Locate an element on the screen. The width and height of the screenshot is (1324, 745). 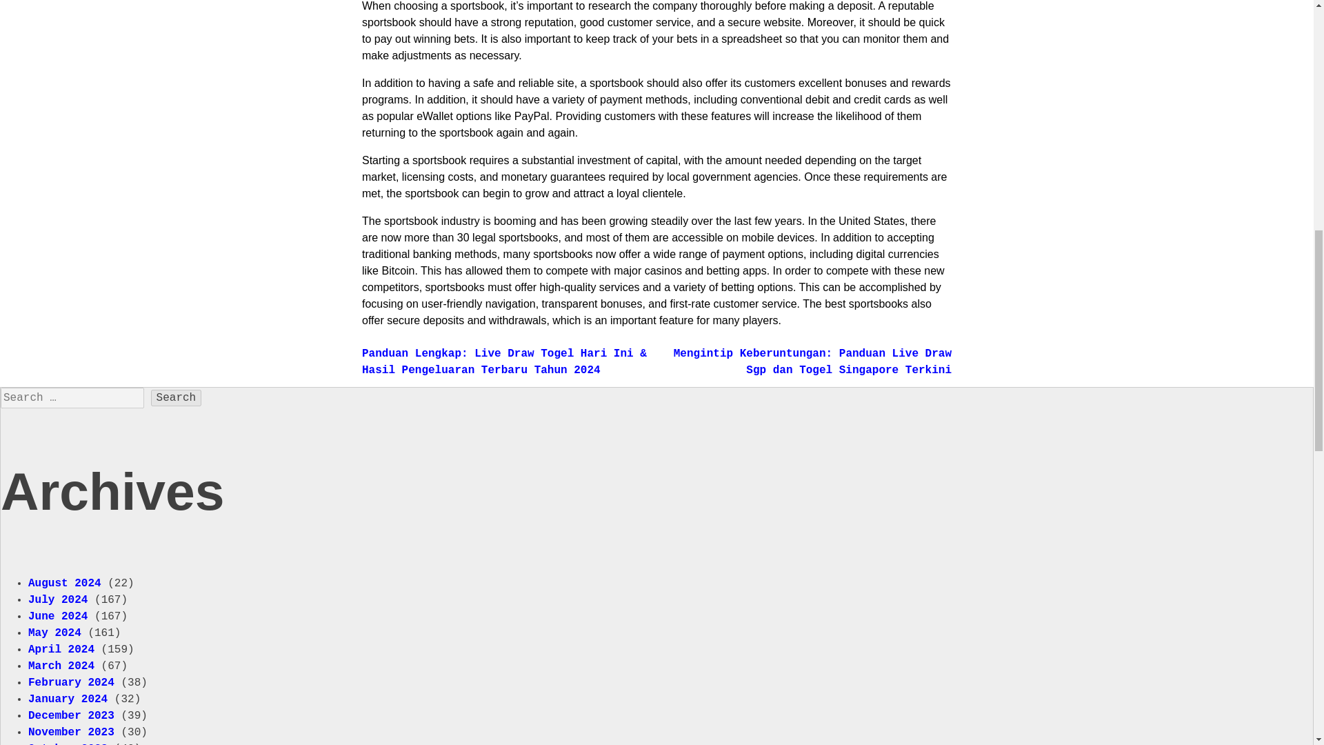
December 2023 is located at coordinates (70, 716).